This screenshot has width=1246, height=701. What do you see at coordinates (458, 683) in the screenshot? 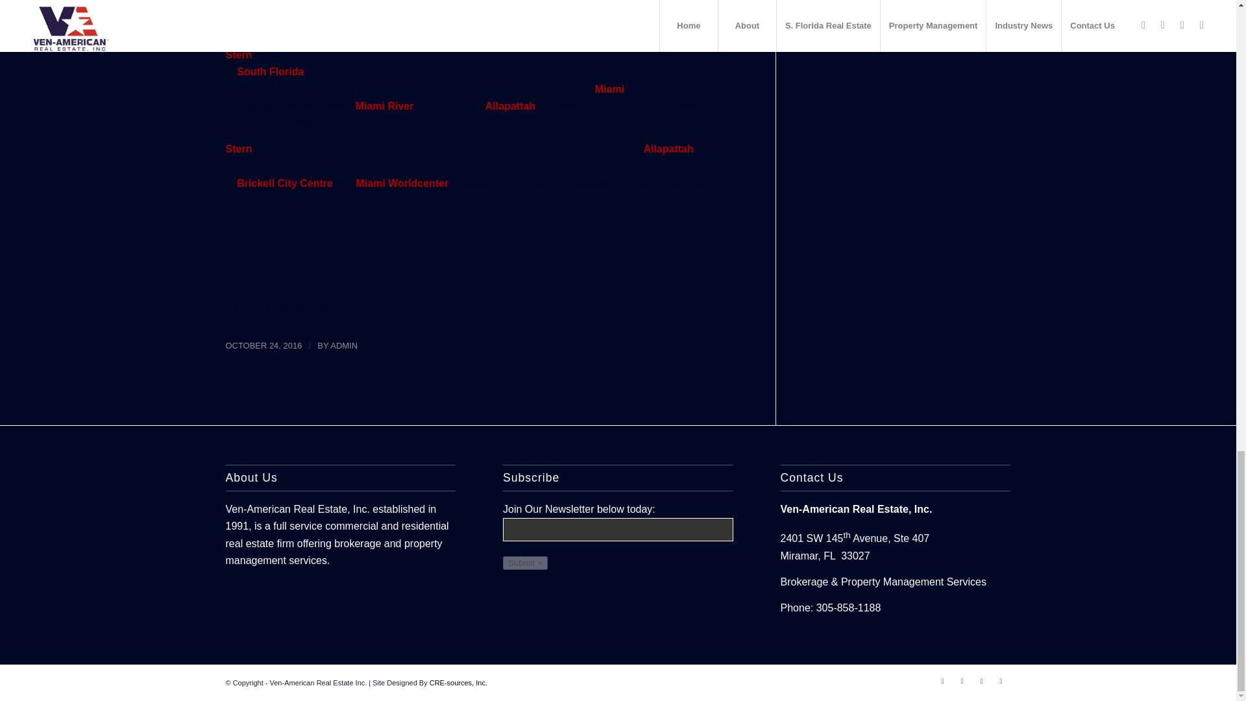
I see `CRE-sources, Inc.` at bounding box center [458, 683].